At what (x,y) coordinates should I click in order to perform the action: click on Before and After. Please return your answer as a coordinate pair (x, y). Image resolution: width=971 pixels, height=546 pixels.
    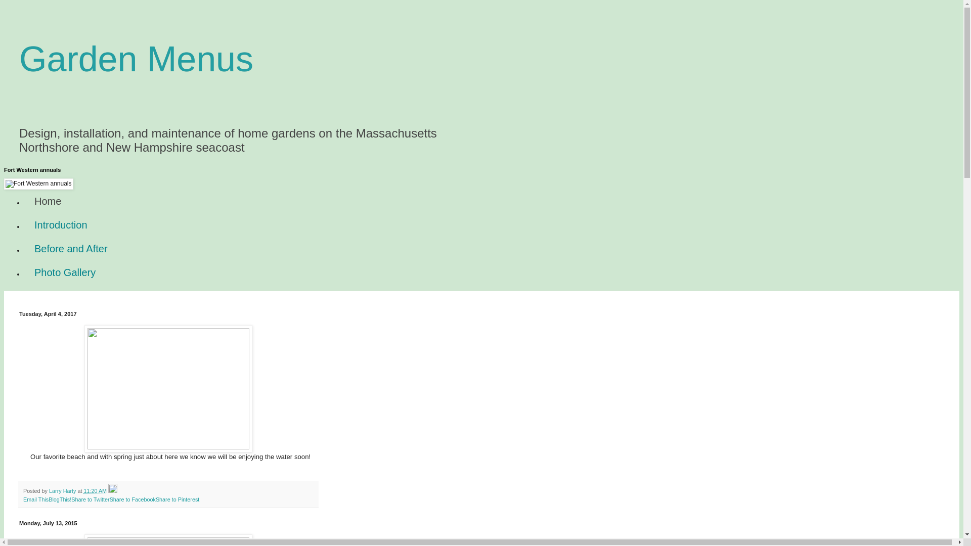
    Looking at the image, I should click on (71, 249).